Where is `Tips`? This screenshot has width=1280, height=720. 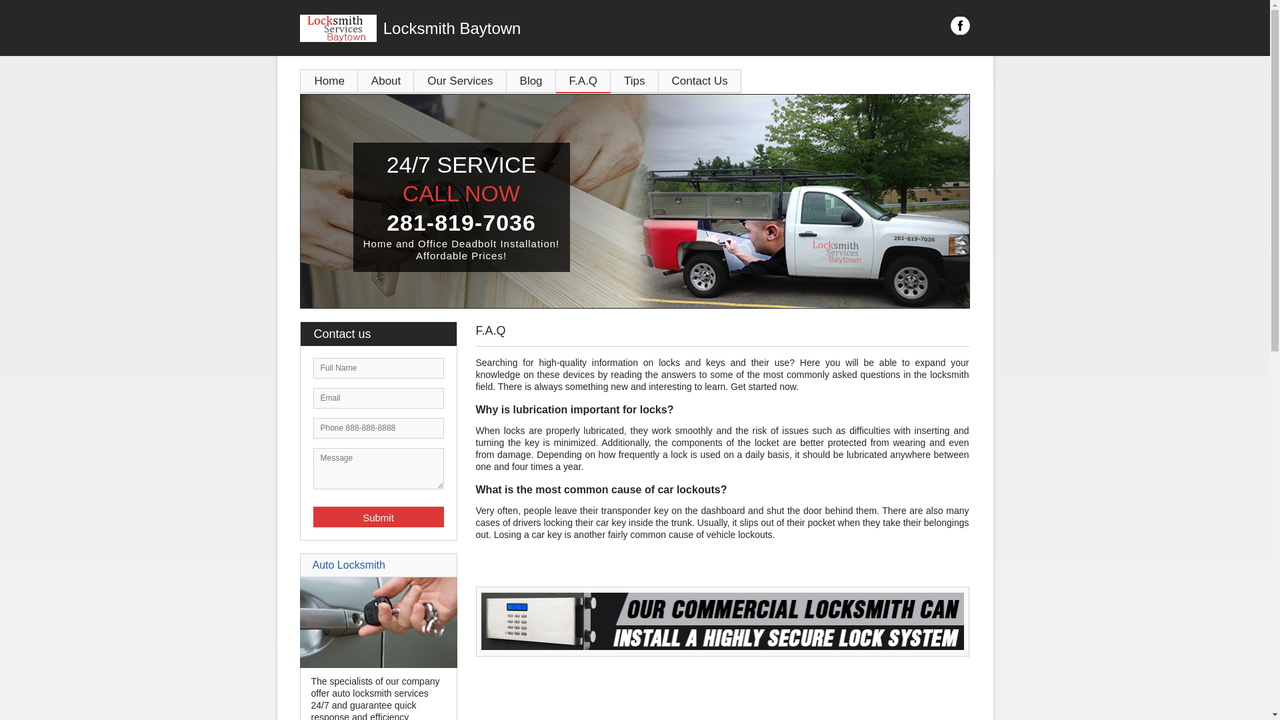
Tips is located at coordinates (635, 81).